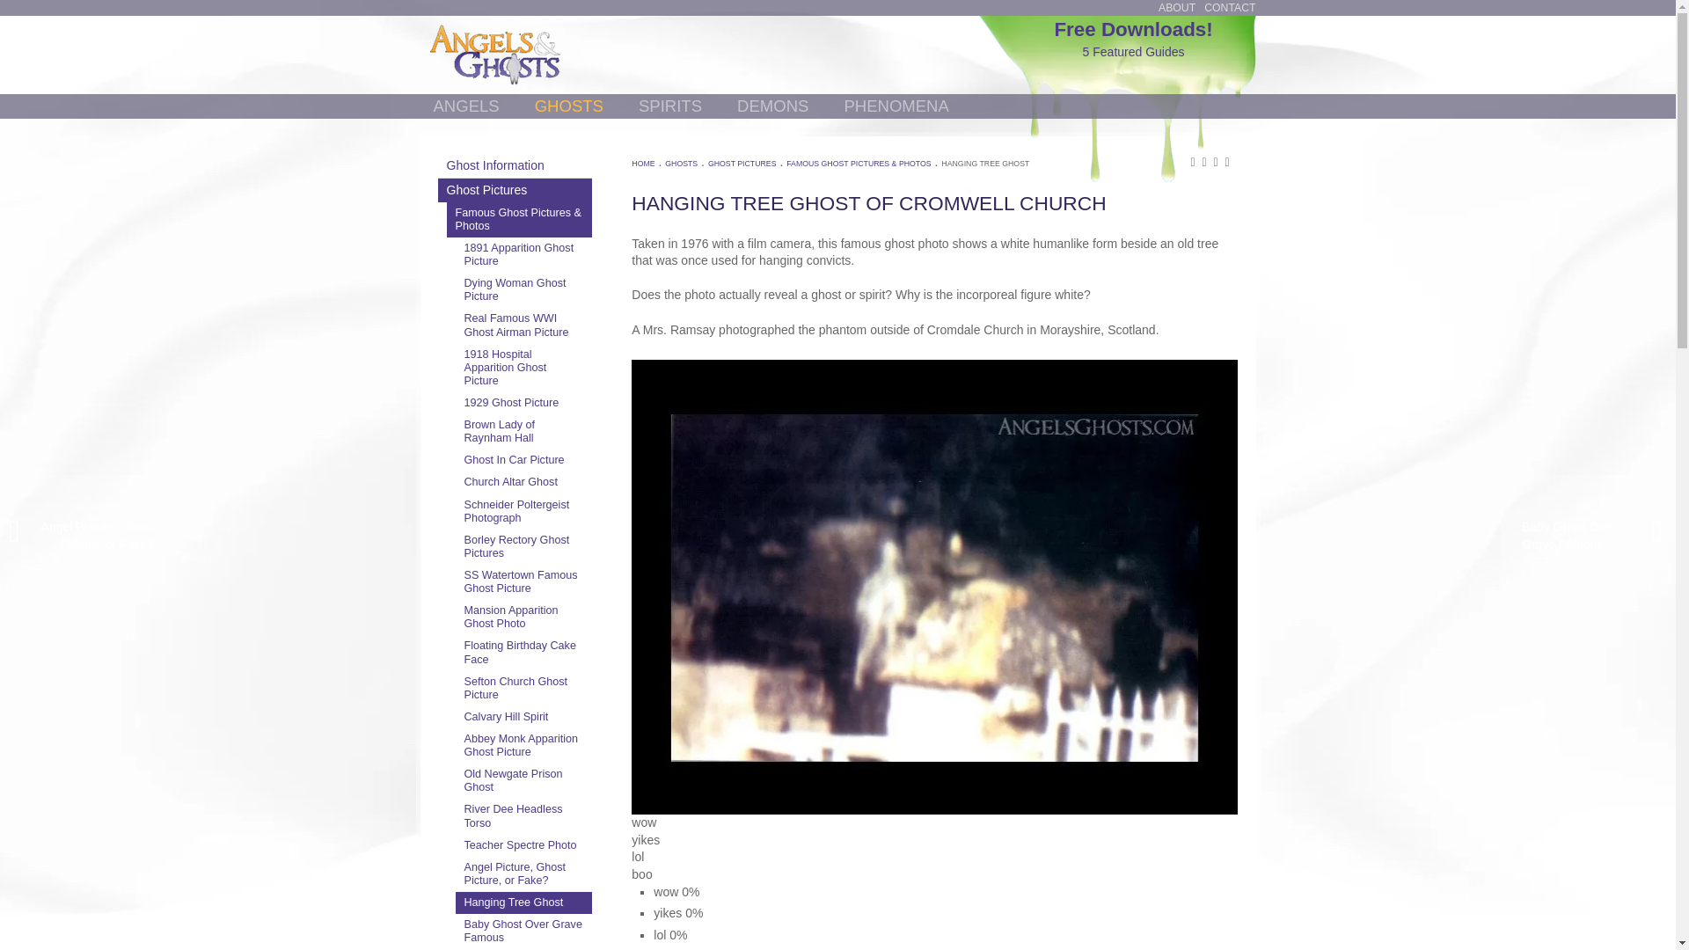 This screenshot has width=1689, height=950. I want to click on Mansion Apparition Ghost Photo, so click(524, 617).